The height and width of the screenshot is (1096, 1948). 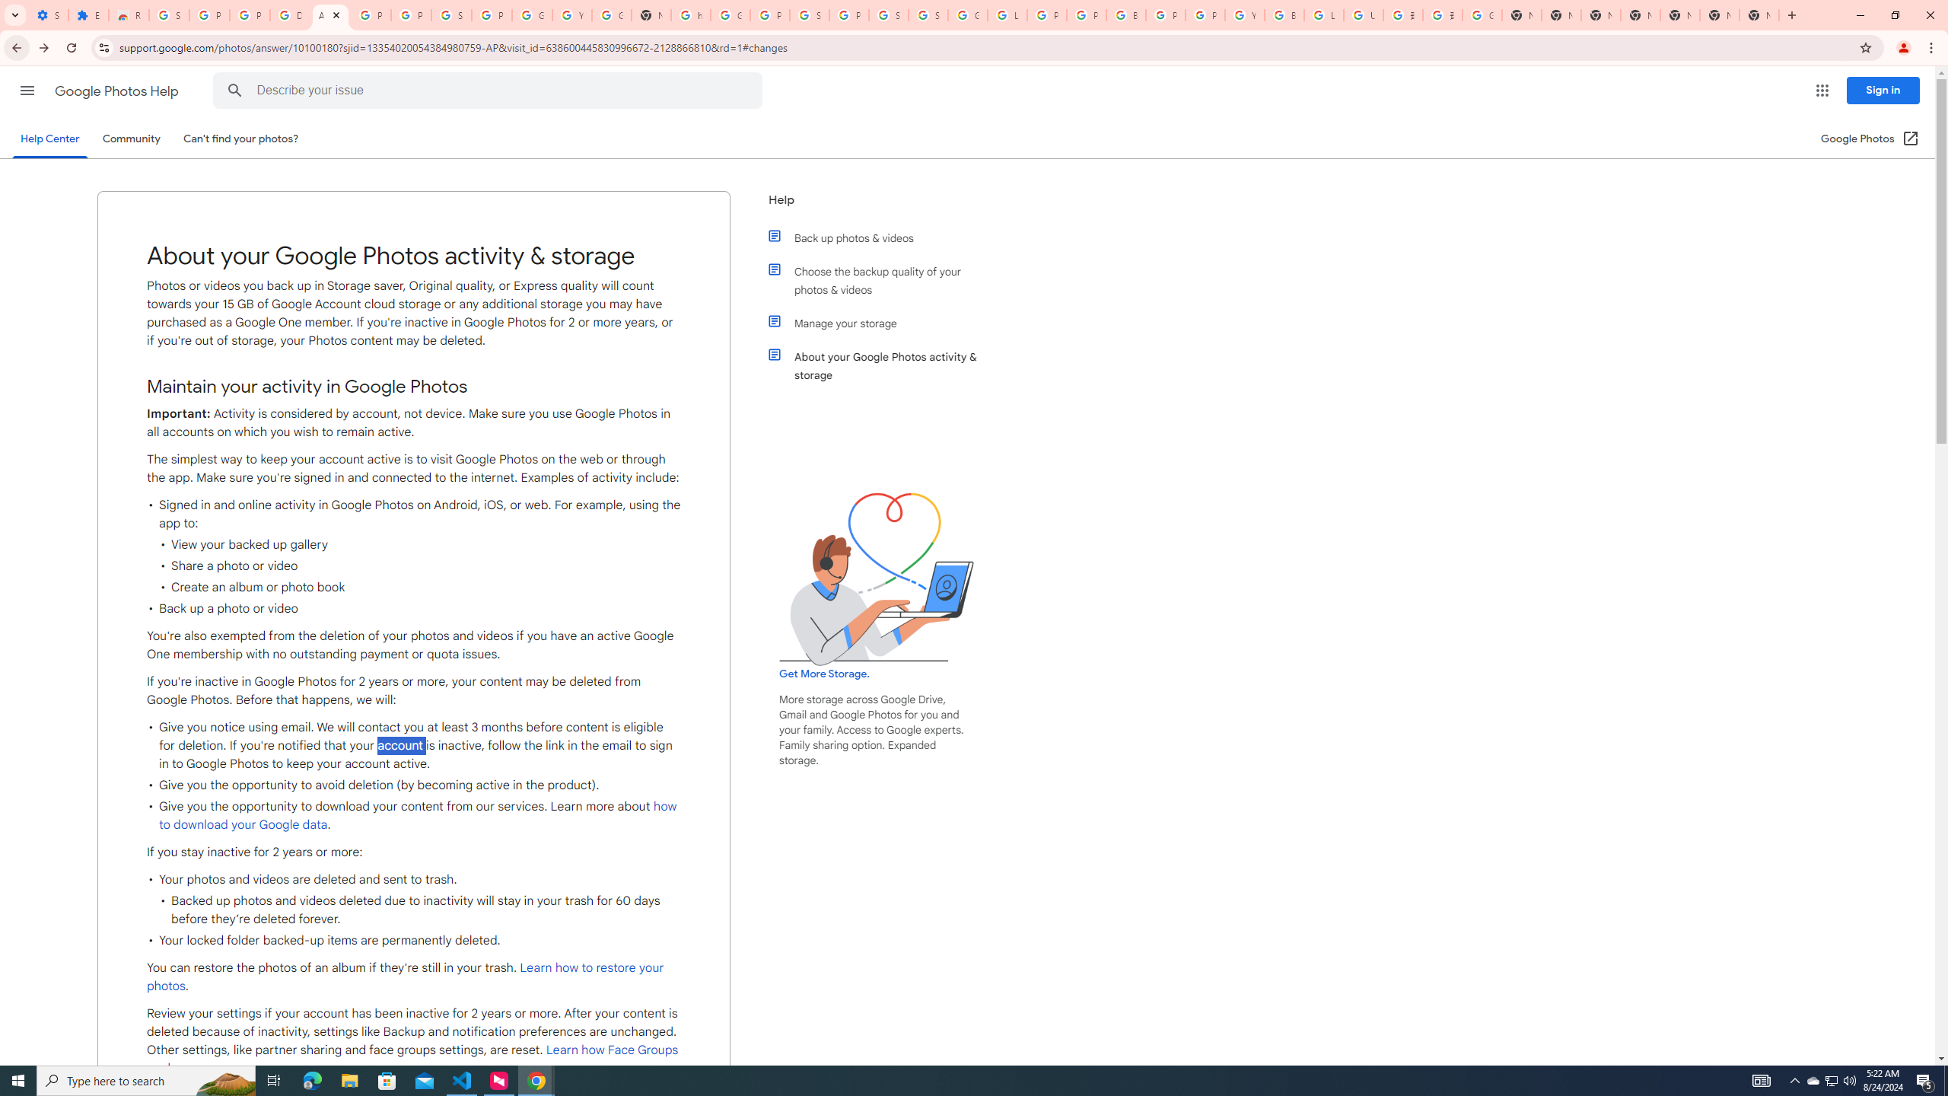 I want to click on Learn how to restore your photos, so click(x=405, y=977).